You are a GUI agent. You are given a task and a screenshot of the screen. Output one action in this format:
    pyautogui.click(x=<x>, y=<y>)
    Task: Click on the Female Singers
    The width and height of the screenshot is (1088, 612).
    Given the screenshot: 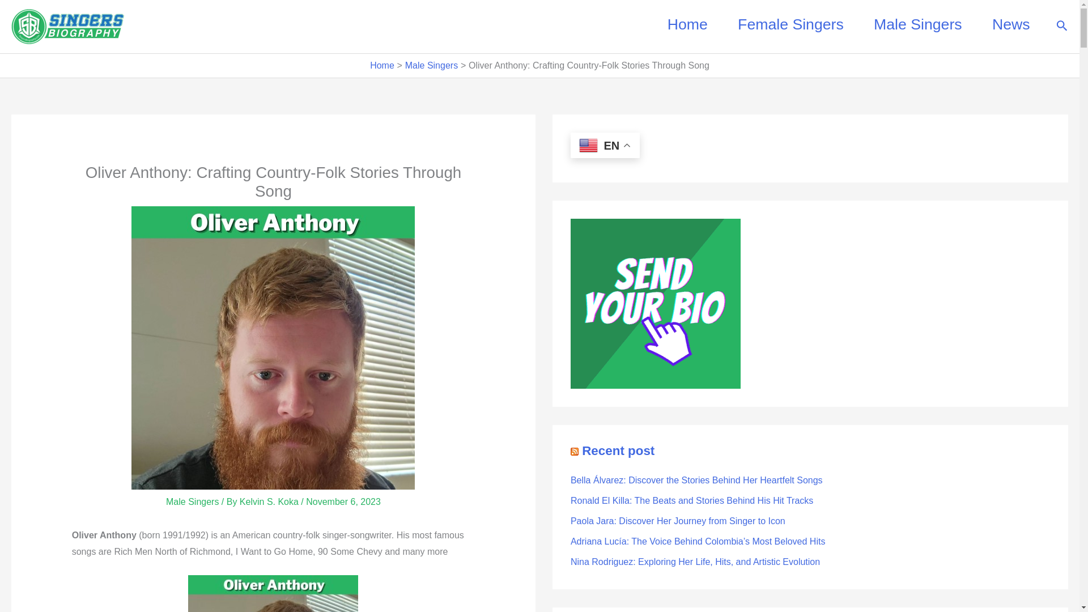 What is the action you would take?
    pyautogui.click(x=790, y=24)
    